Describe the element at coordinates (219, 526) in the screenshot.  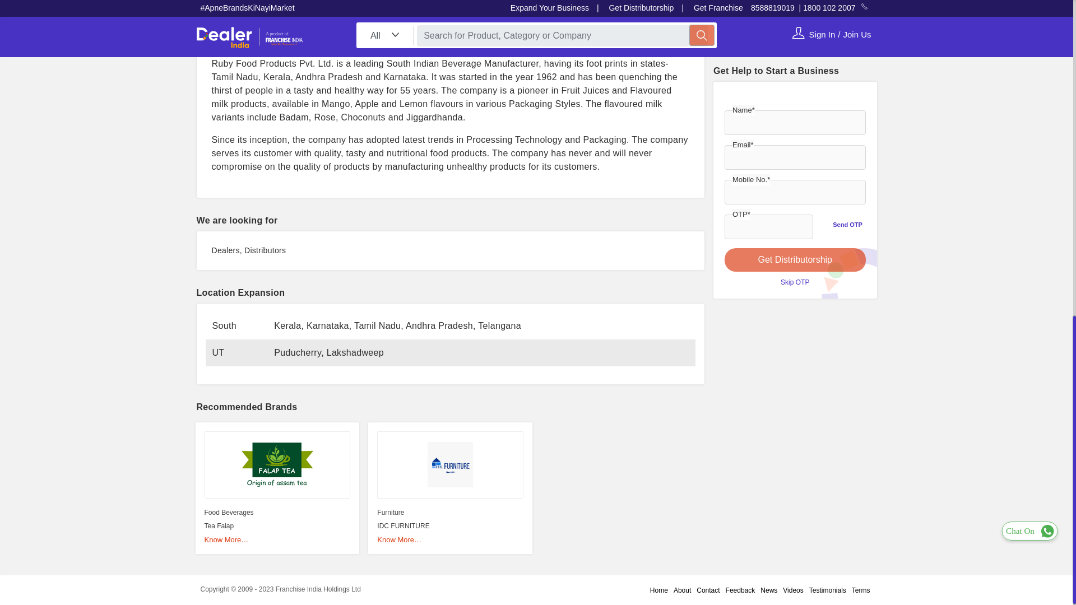
I see `Tea Falap` at that location.